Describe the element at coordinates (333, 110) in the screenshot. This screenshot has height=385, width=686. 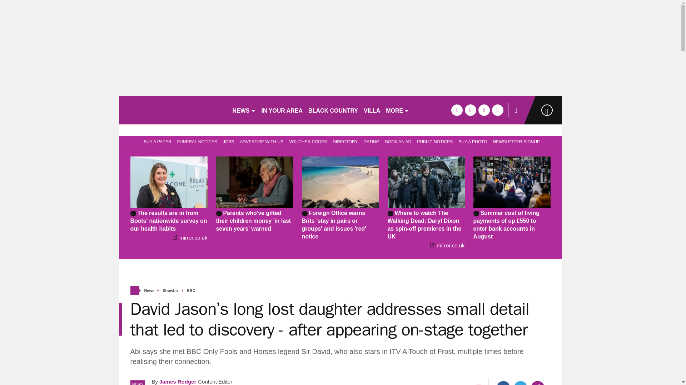
I see `BLACK COUNTRY` at that location.